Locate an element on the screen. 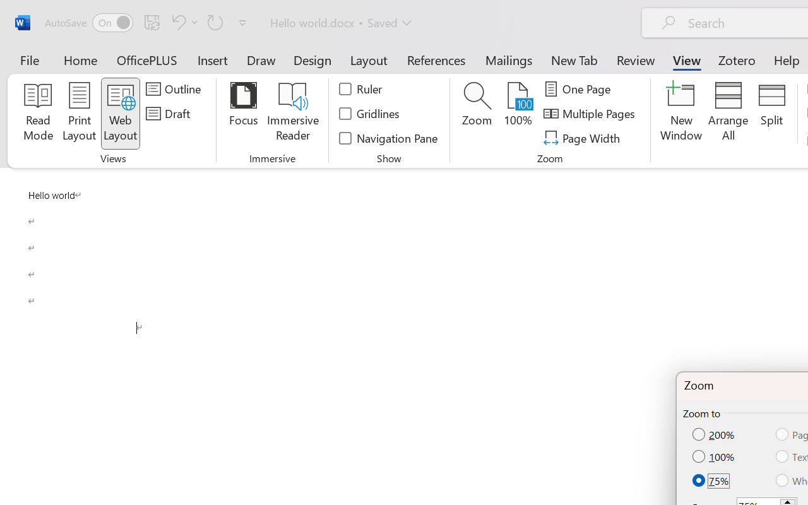 The image size is (808, 505). Undo Paragraph Formatting is located at coordinates (177, 22).